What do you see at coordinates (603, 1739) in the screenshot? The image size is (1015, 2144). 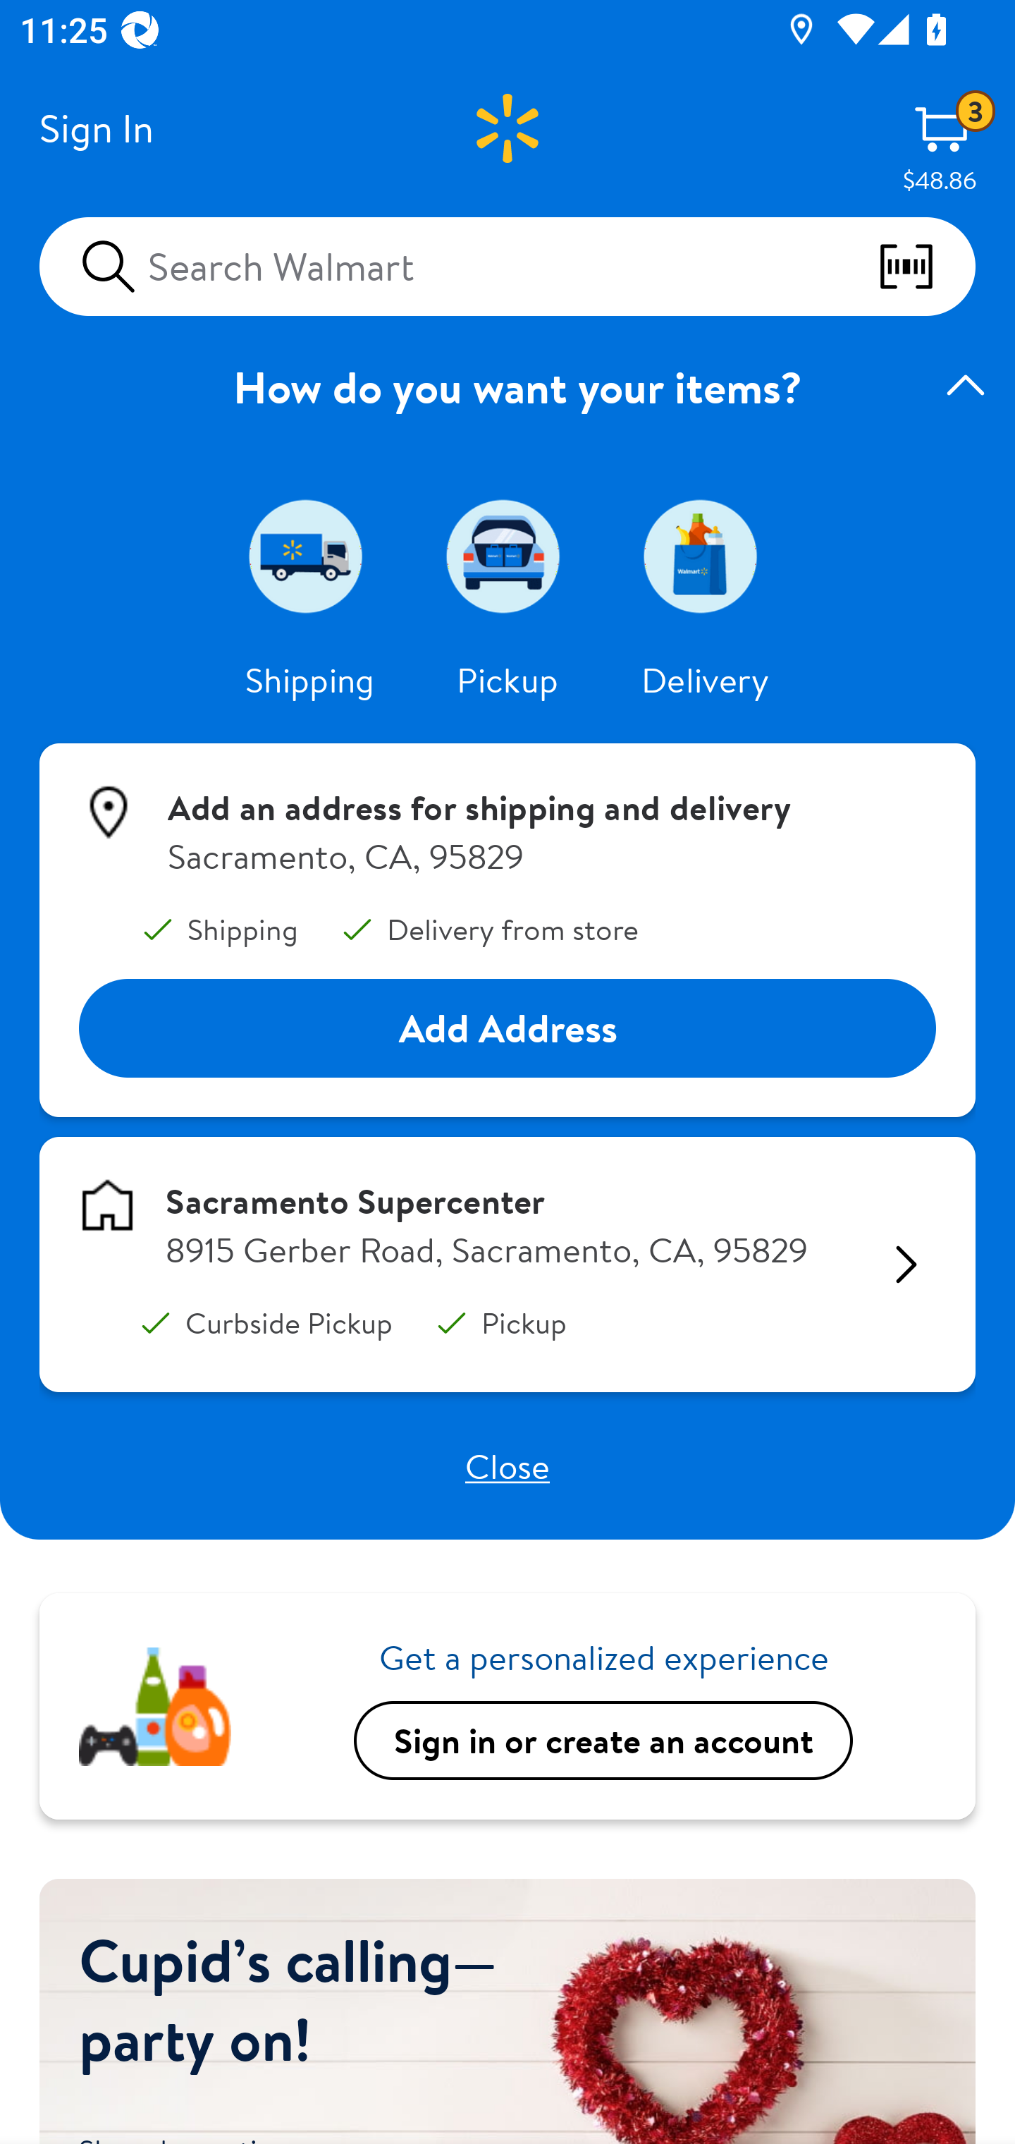 I see `Sign in or create an account` at bounding box center [603, 1739].